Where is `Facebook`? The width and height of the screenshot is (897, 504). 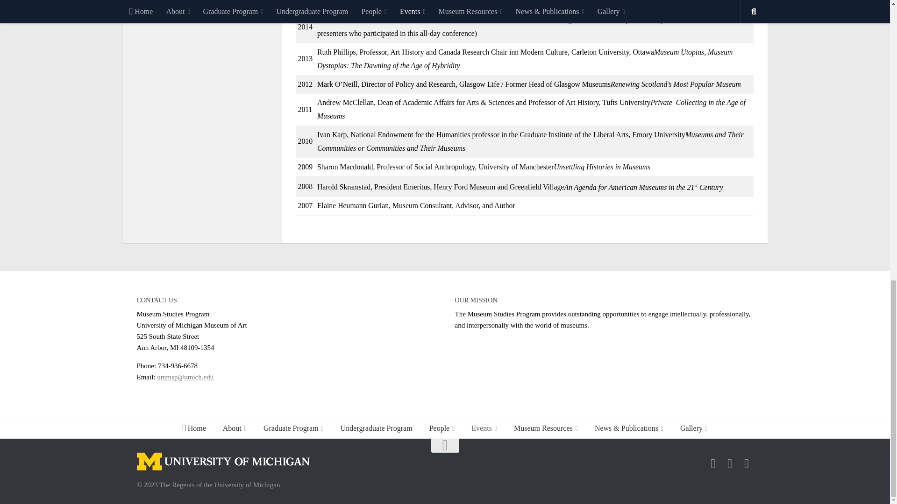 Facebook is located at coordinates (713, 463).